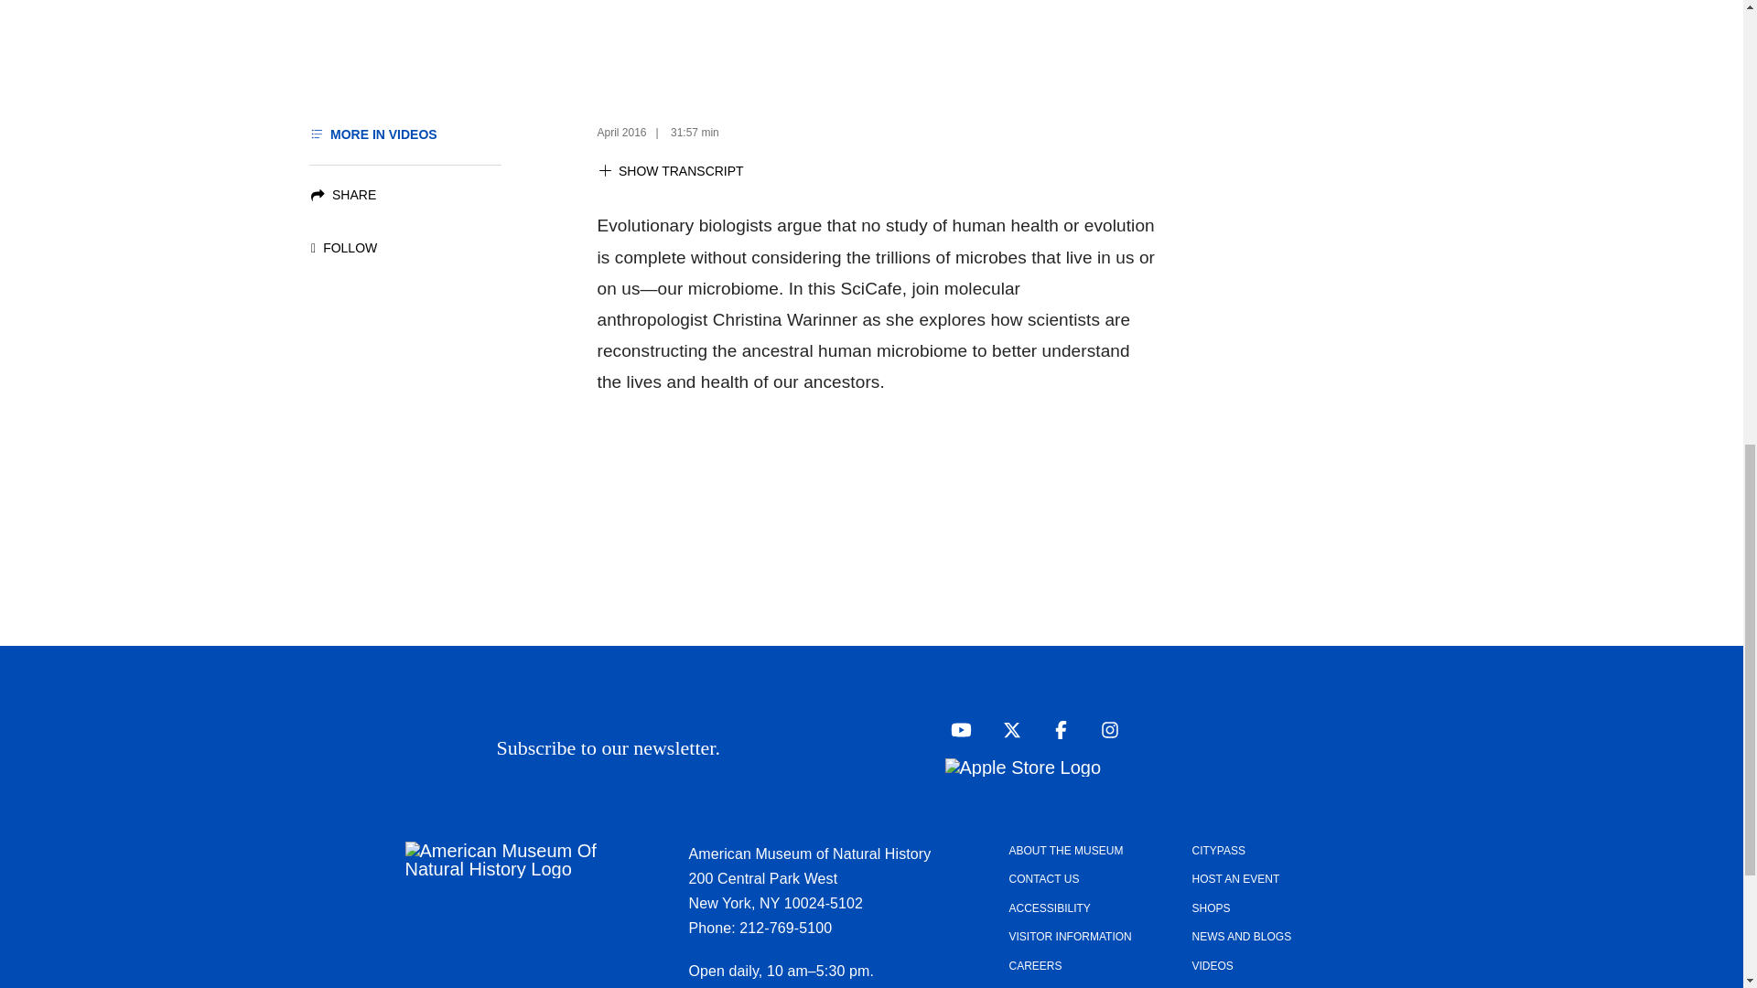 The width and height of the screenshot is (1757, 988). Describe the element at coordinates (835, 748) in the screenshot. I see `Subscribe to our newsletter.` at that location.